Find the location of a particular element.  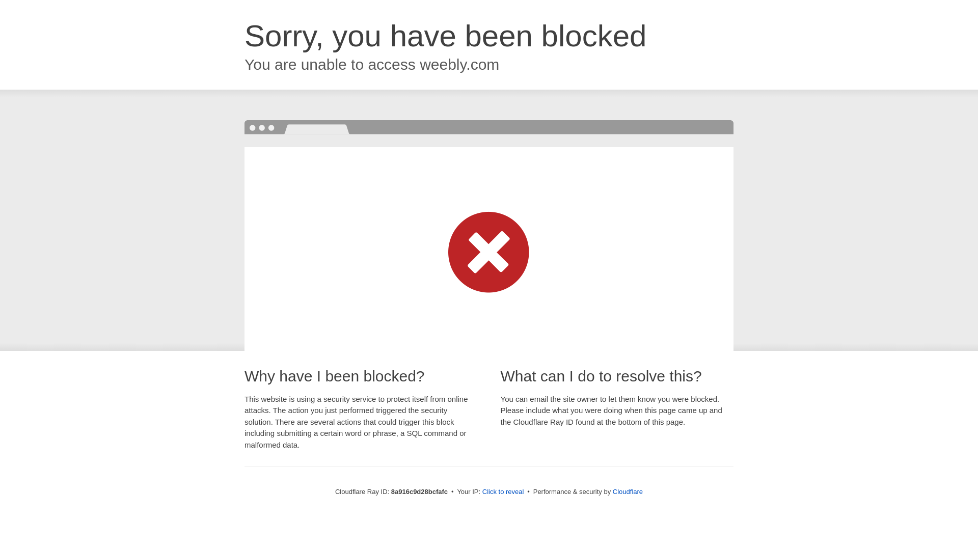

Cloudflare is located at coordinates (628, 491).